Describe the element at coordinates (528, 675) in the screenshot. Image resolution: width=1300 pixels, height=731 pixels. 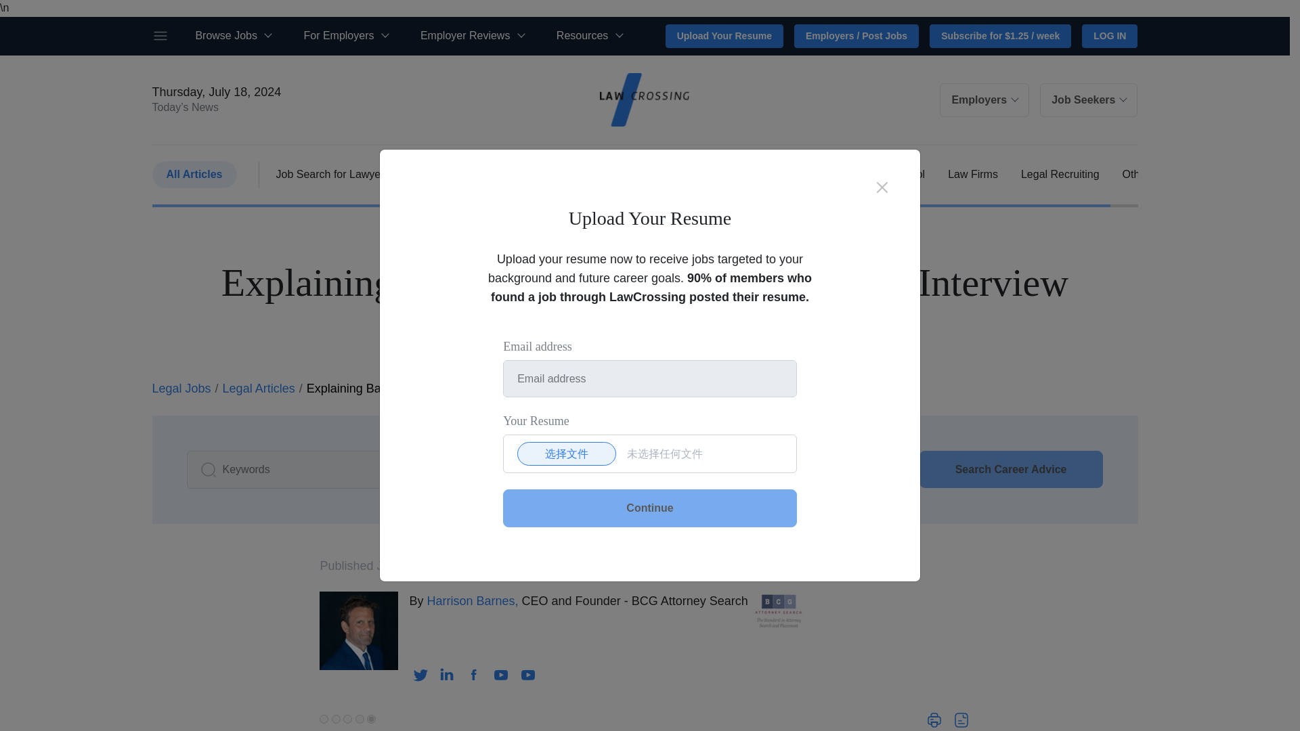
I see `instagram` at that location.